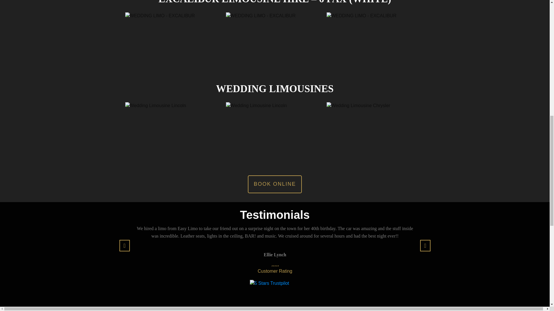 The image size is (554, 311). What do you see at coordinates (174, 47) in the screenshot?
I see `WEDDING LIMO  - EXCALIBUR` at bounding box center [174, 47].